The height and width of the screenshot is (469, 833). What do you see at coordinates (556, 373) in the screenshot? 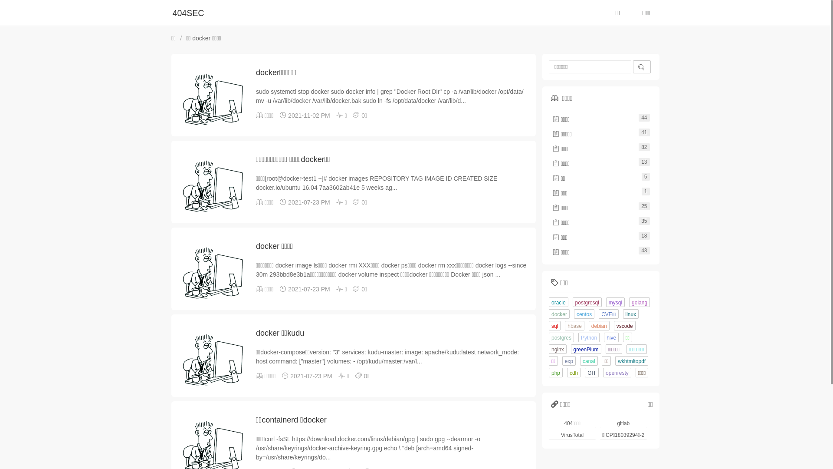
I see `php` at bounding box center [556, 373].